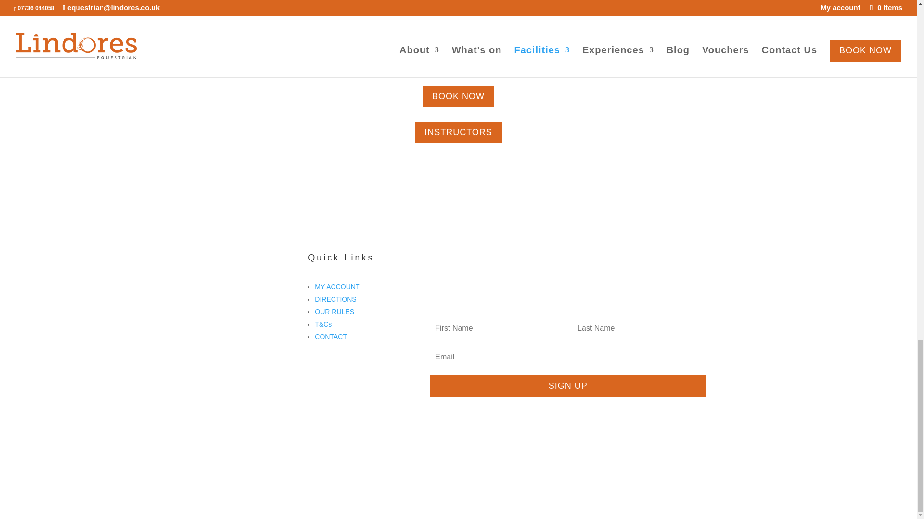 The height and width of the screenshot is (519, 924). I want to click on Follow on Facebook, so click(219, 292).